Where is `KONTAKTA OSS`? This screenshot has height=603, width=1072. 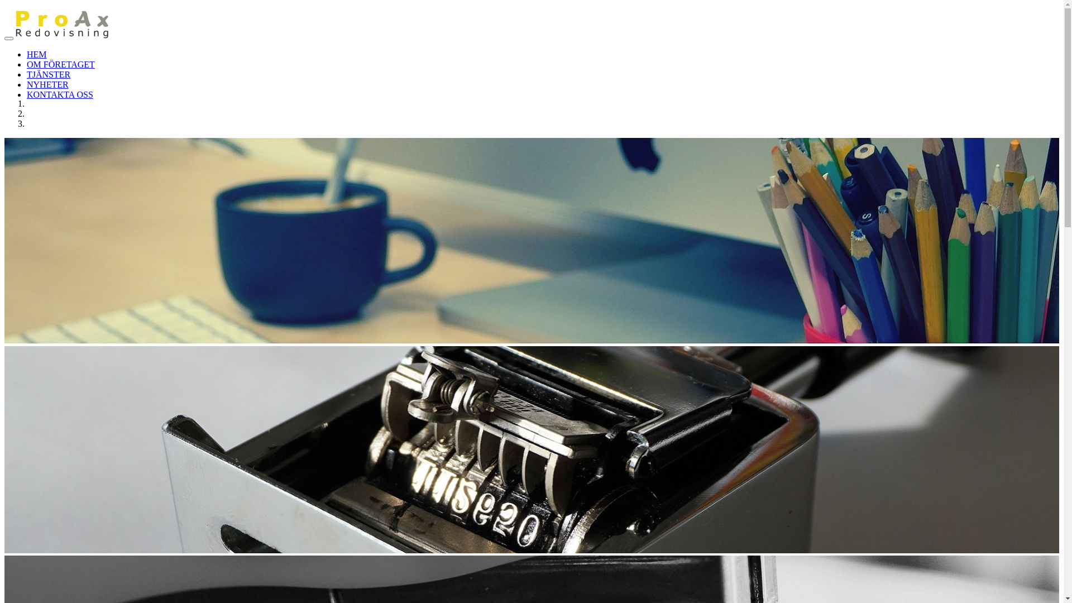
KONTAKTA OSS is located at coordinates (60, 95).